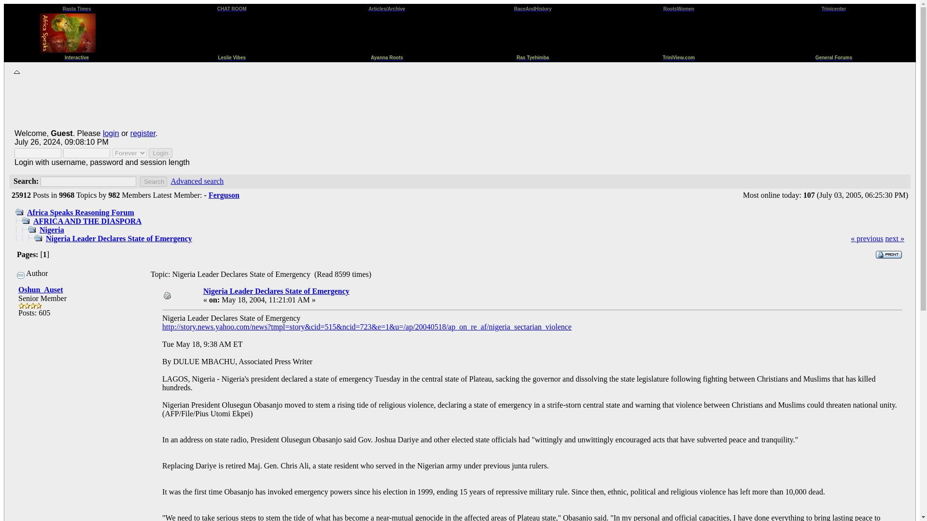  I want to click on RootsWomen, so click(679, 8).